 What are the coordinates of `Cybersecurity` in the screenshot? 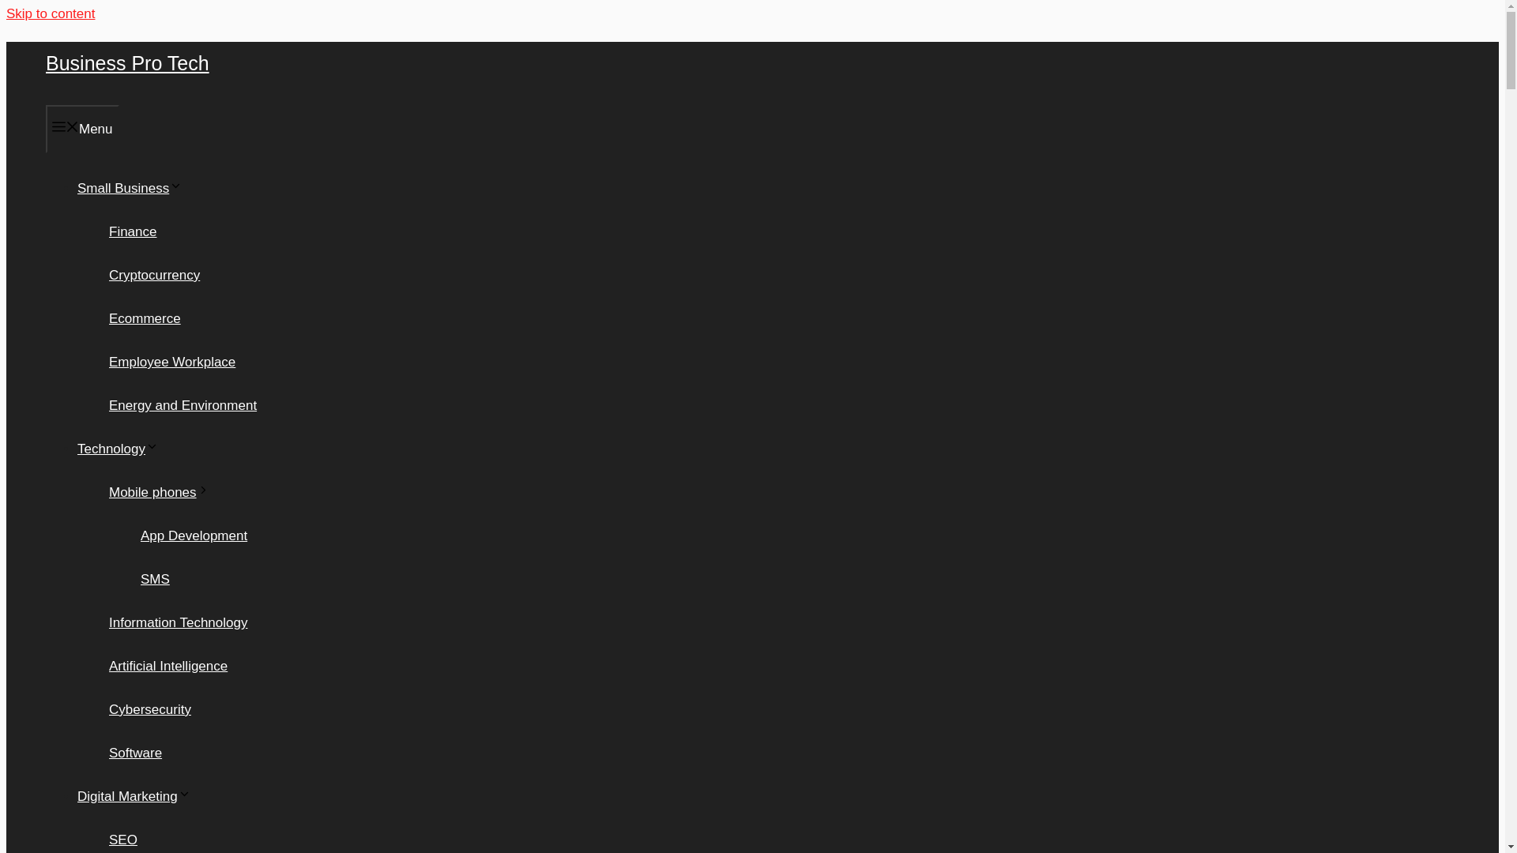 It's located at (150, 709).